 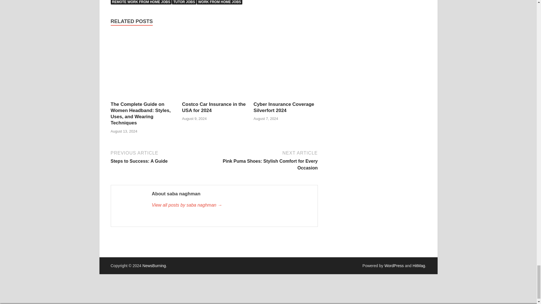 I want to click on Cyber Insurance Coverage Silverfort 2024, so click(x=284, y=107).